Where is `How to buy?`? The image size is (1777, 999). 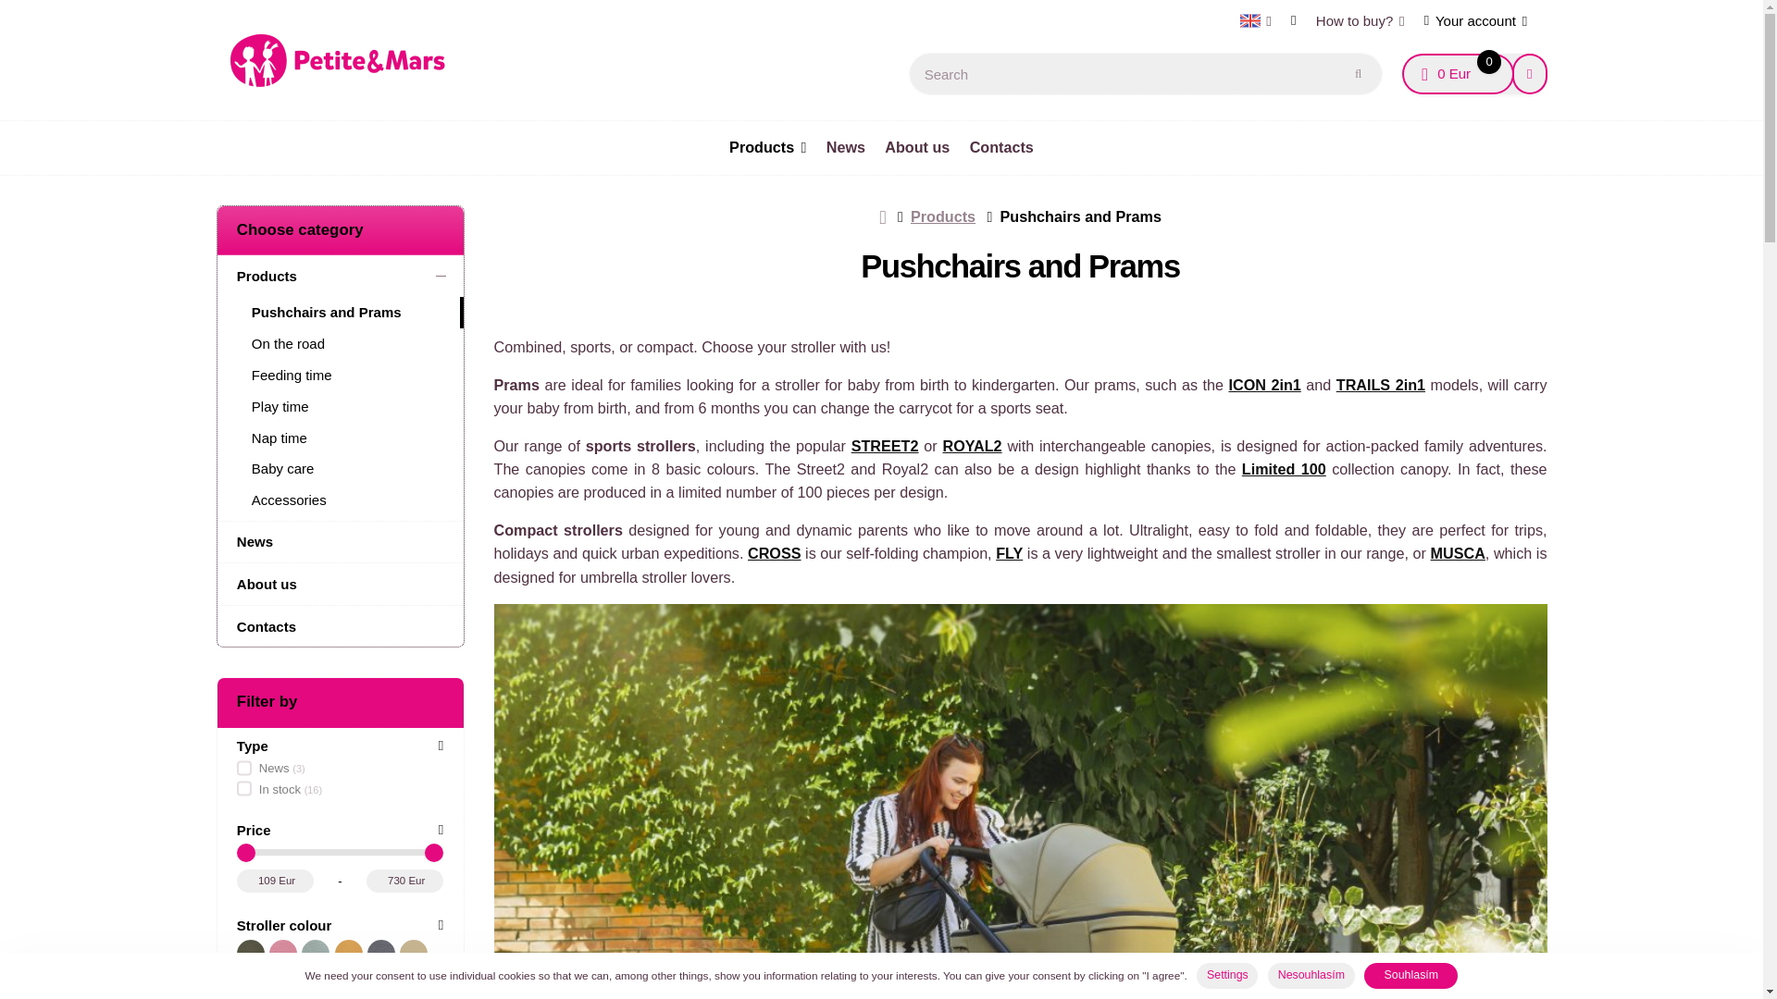
How to buy? is located at coordinates (1361, 21).